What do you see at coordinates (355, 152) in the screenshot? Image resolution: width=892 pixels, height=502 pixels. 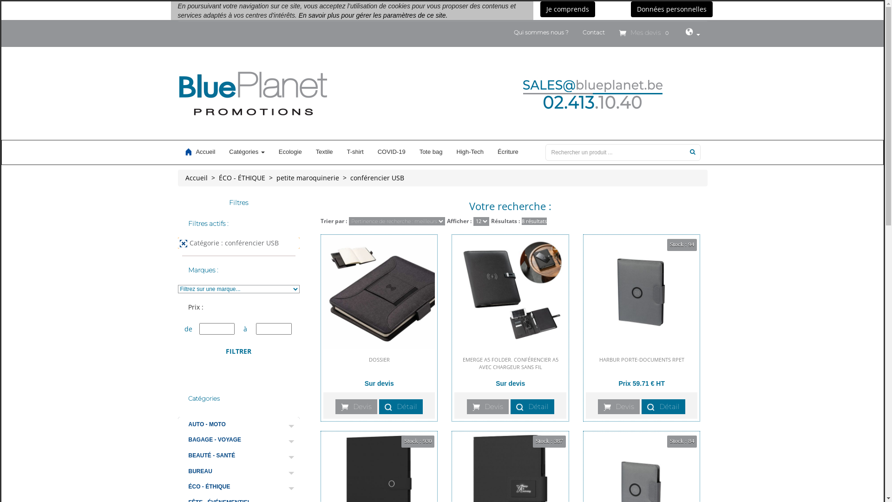 I see `T-shirt` at bounding box center [355, 152].